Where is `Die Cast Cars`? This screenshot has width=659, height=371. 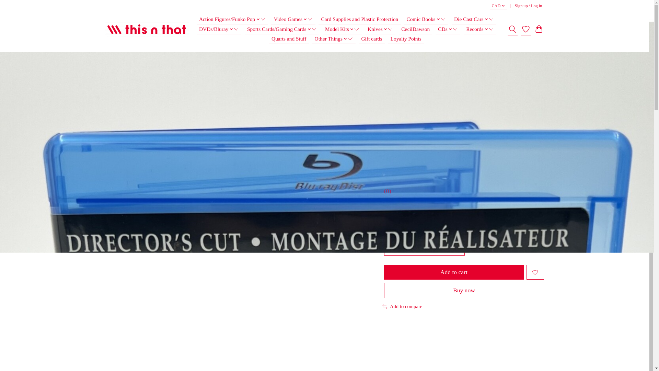 Die Cast Cars is located at coordinates (474, 19).